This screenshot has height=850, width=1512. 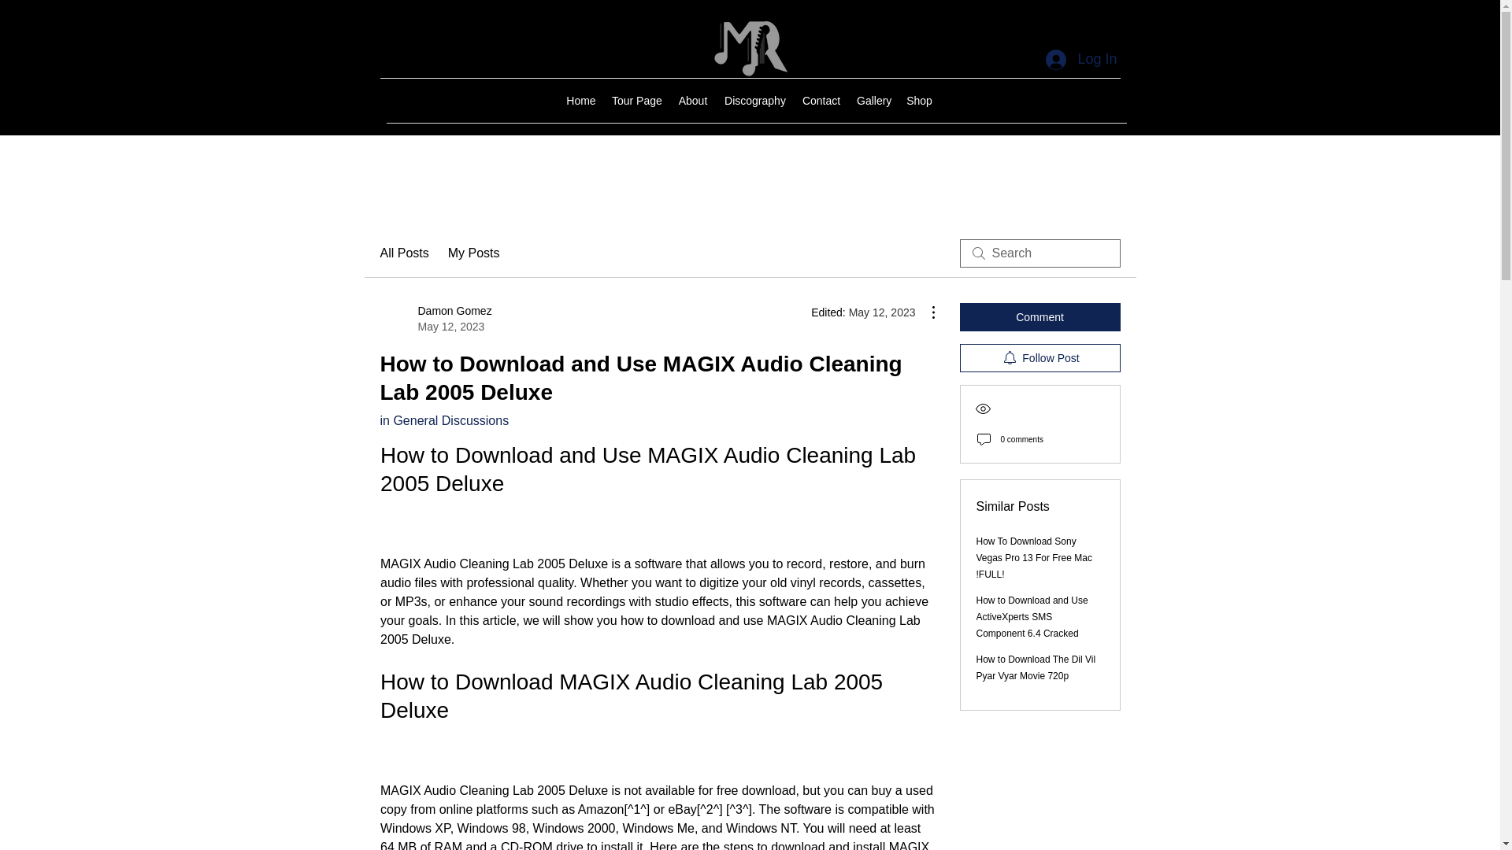 I want to click on Gallery, so click(x=919, y=101).